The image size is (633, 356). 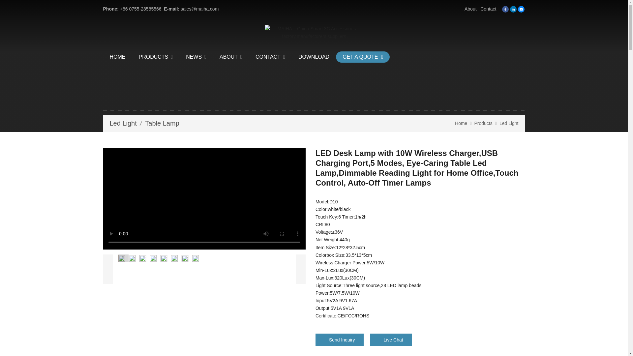 What do you see at coordinates (270, 57) in the screenshot?
I see `CONTACT` at bounding box center [270, 57].